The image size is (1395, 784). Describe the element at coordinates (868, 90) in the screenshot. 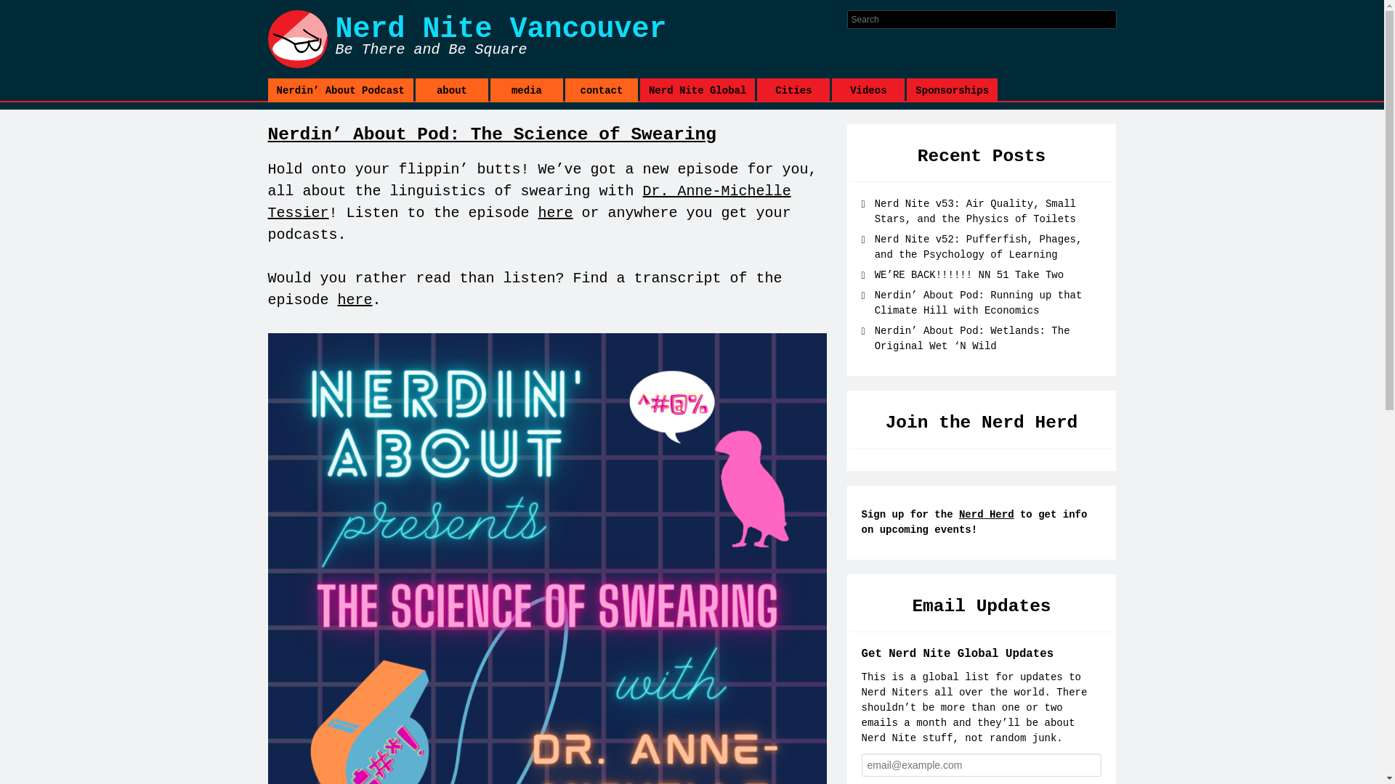

I see `Videos` at that location.